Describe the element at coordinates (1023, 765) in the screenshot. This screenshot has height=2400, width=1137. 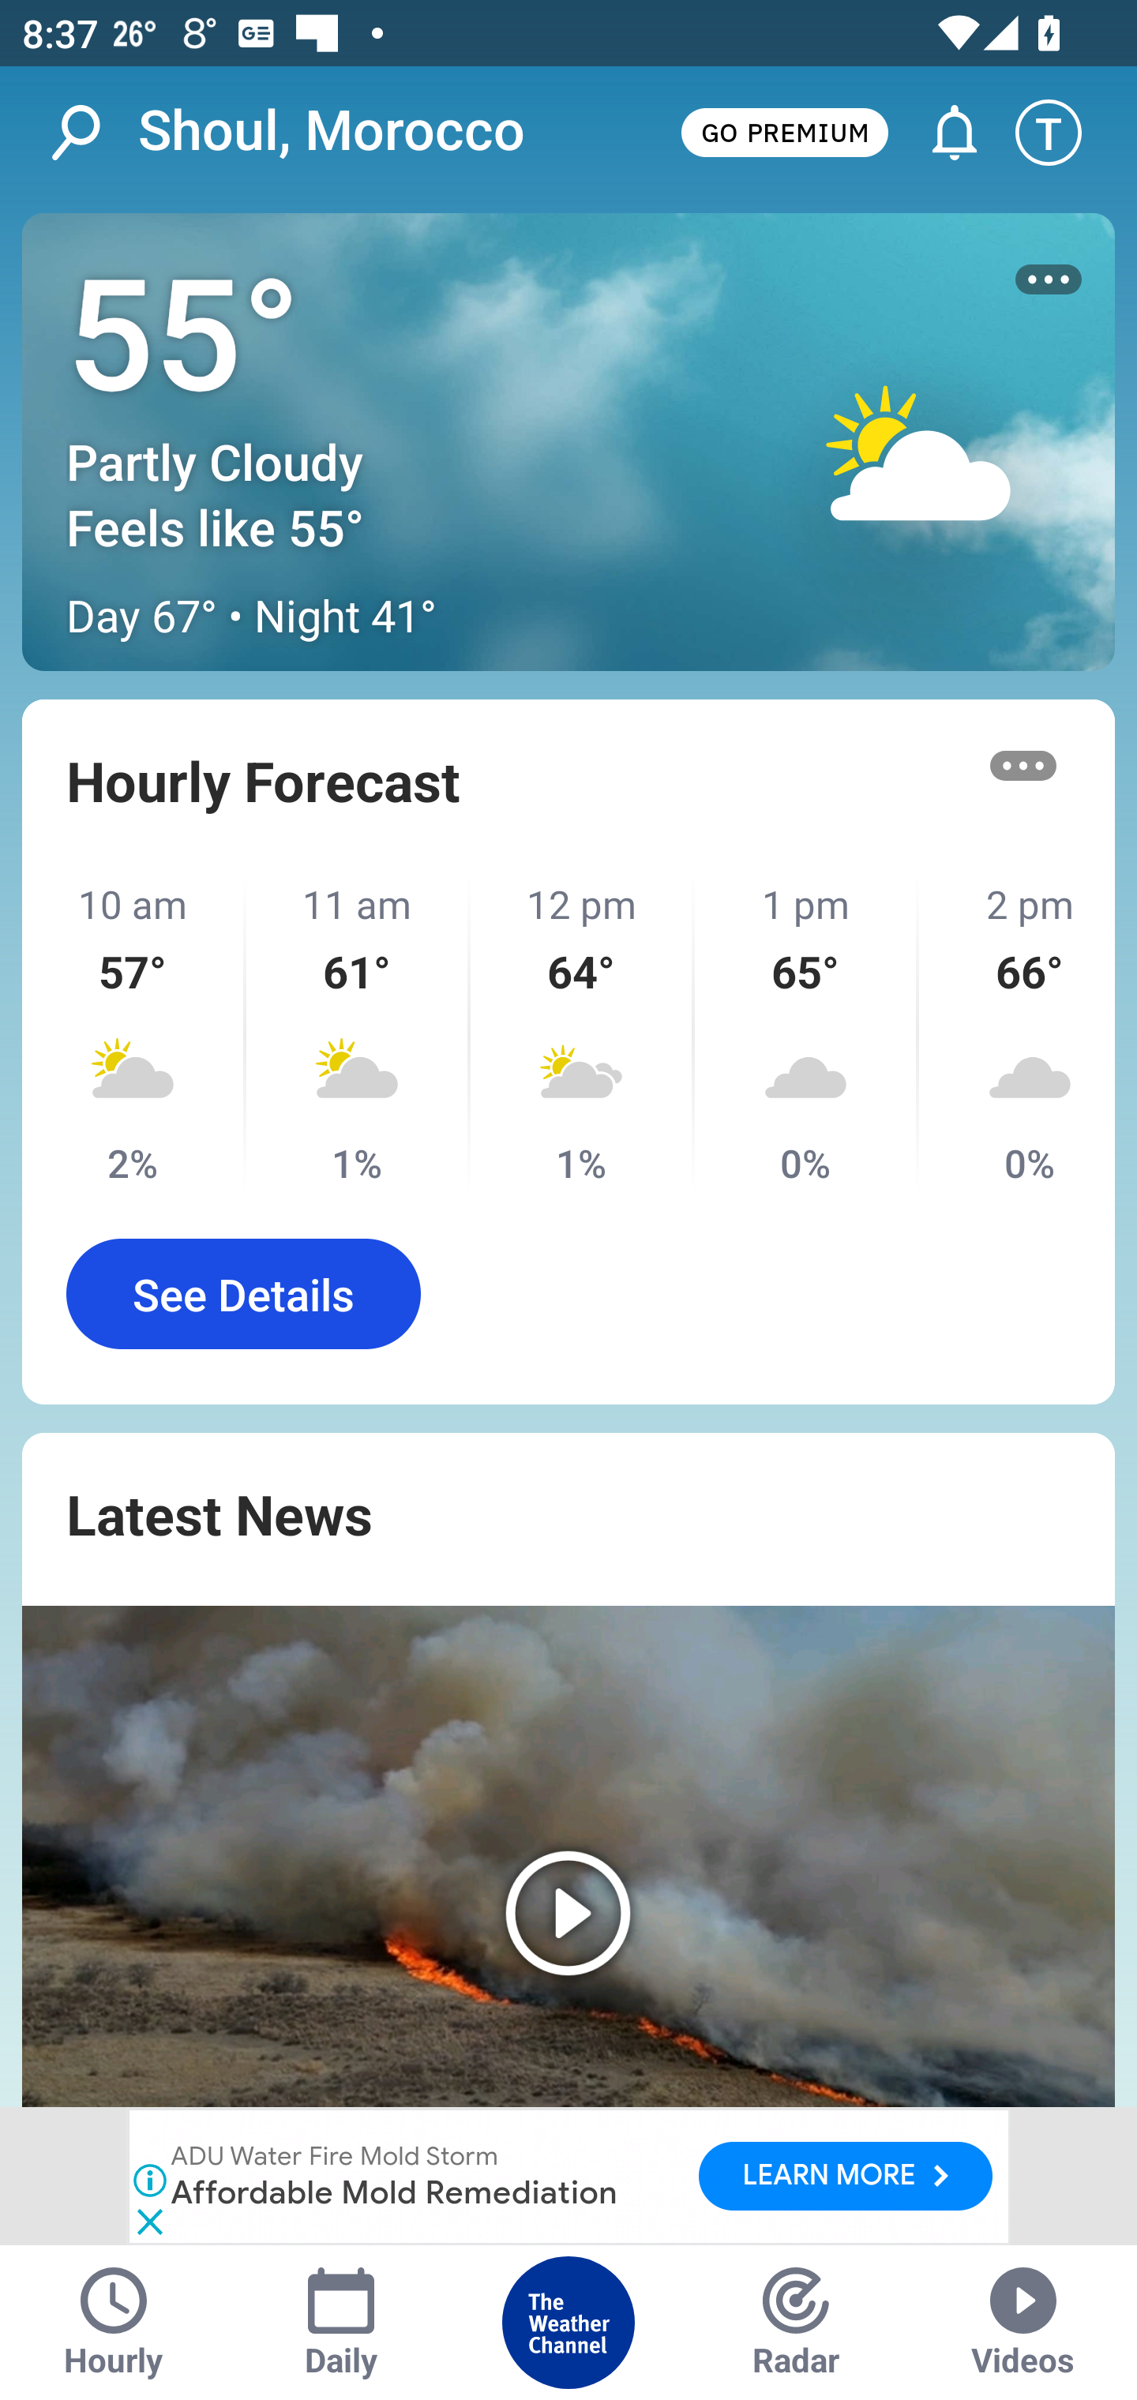
I see `More options` at that location.